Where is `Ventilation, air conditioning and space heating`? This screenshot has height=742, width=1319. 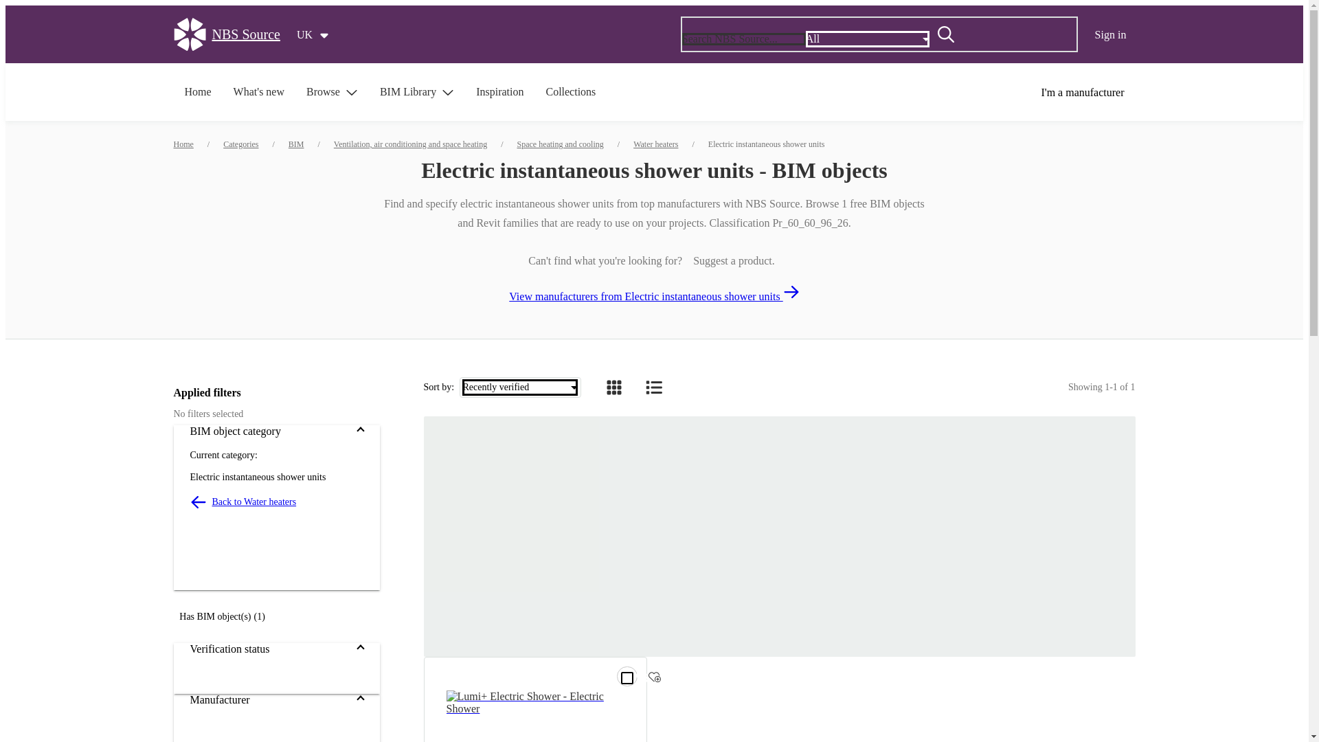 Ventilation, air conditioning and space heating is located at coordinates (409, 144).